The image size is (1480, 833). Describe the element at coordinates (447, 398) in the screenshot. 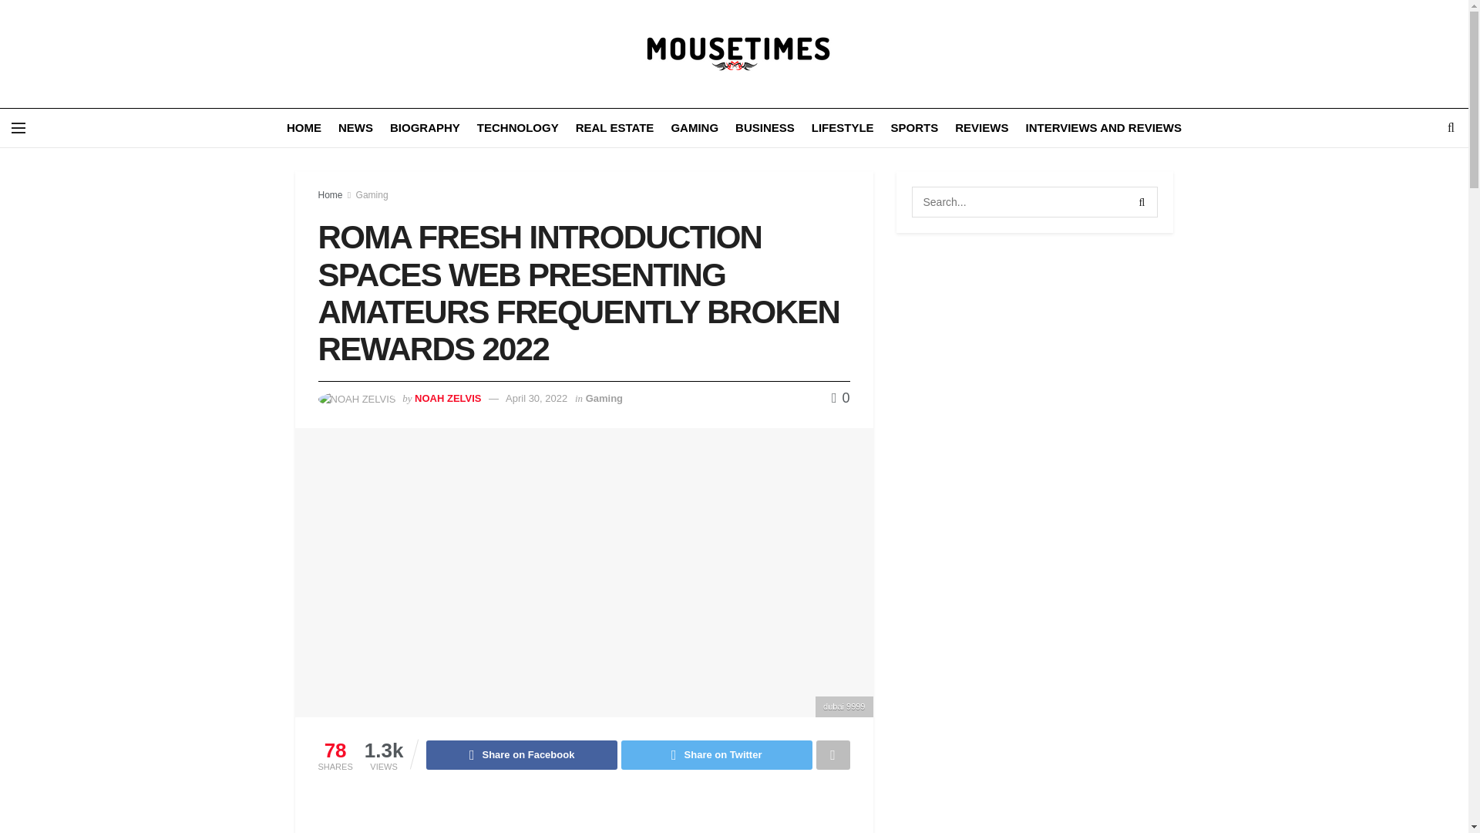

I see `NOAH ZELVIS` at that location.